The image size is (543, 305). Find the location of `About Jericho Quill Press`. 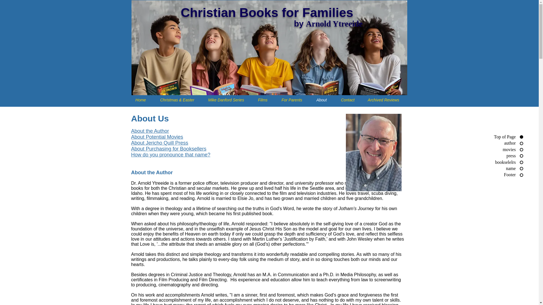

About Jericho Quill Press is located at coordinates (160, 143).